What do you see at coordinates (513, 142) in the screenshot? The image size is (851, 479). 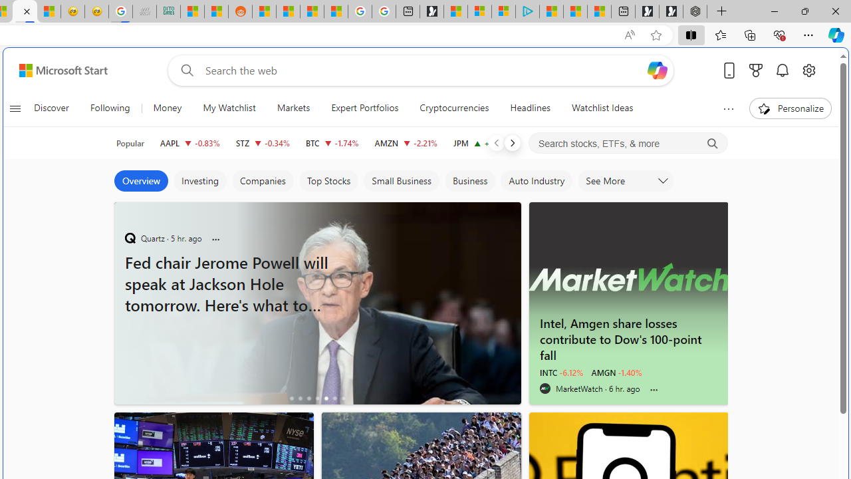 I see `Next` at bounding box center [513, 142].